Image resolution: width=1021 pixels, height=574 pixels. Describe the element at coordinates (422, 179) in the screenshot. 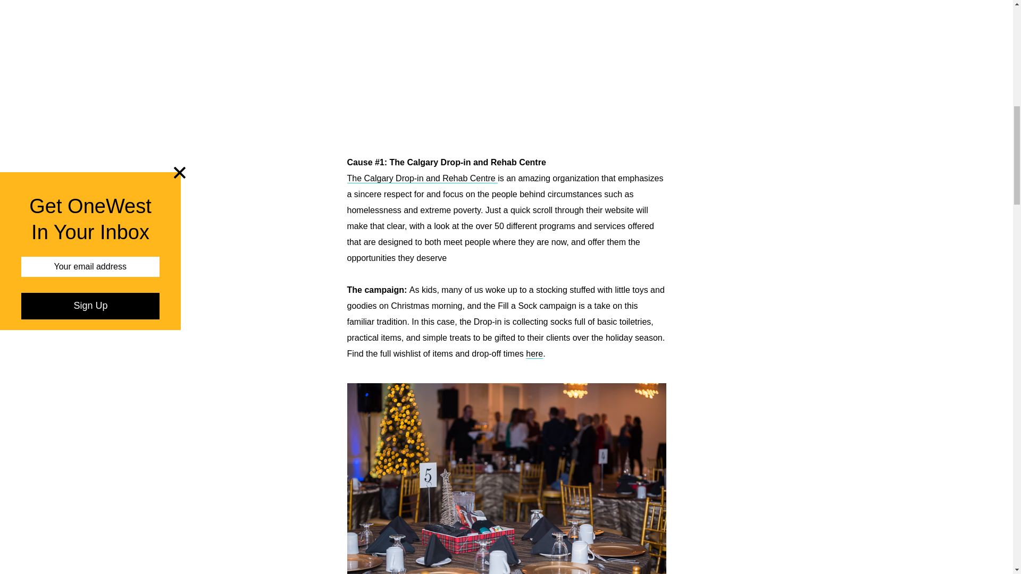

I see `The Calgary Drop-in and Rehab Centre` at that location.